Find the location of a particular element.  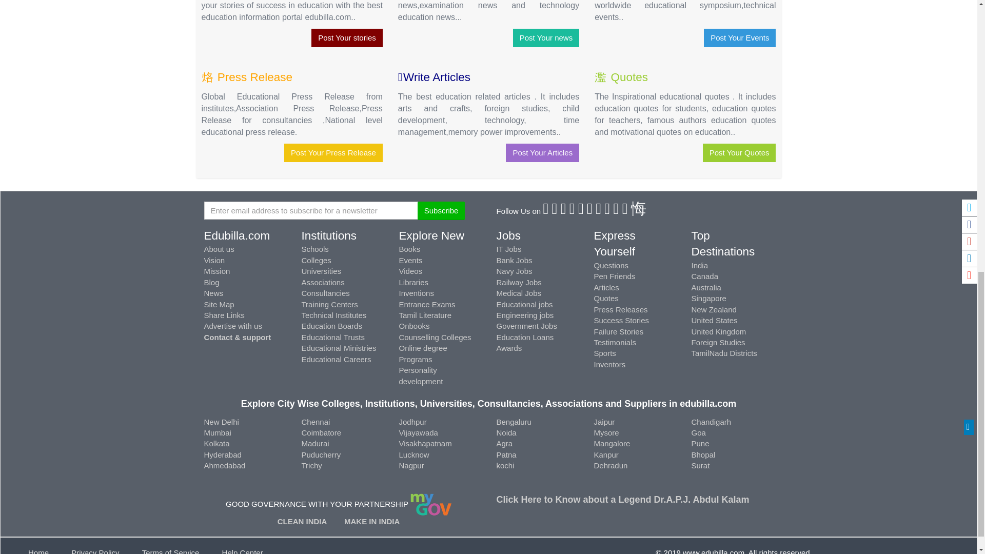

Wordpress is located at coordinates (617, 211).